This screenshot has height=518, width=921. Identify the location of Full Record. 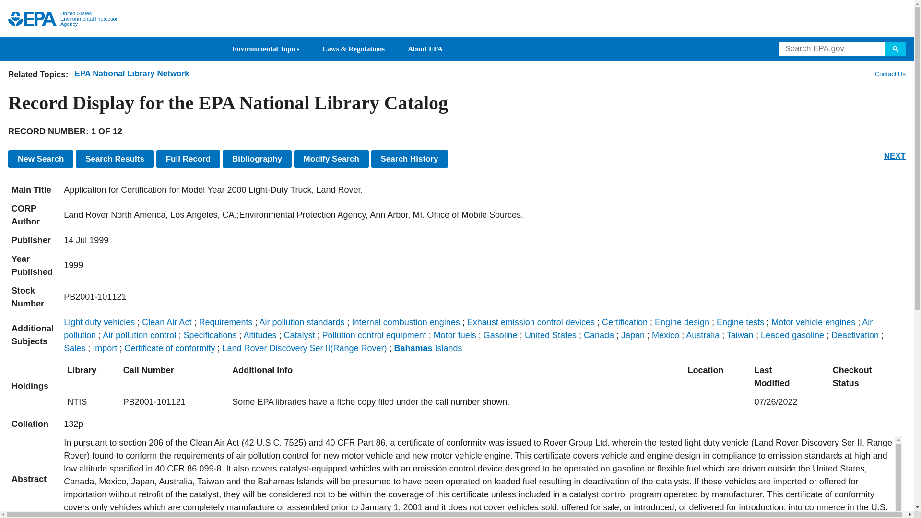
(189, 159).